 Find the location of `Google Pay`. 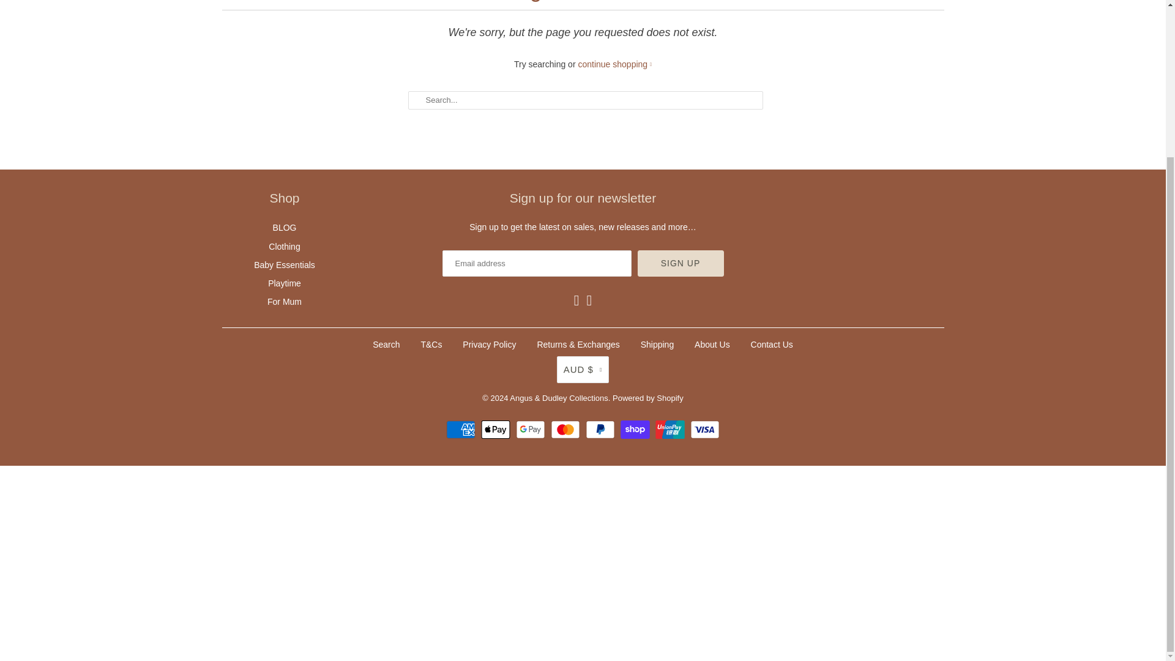

Google Pay is located at coordinates (532, 430).